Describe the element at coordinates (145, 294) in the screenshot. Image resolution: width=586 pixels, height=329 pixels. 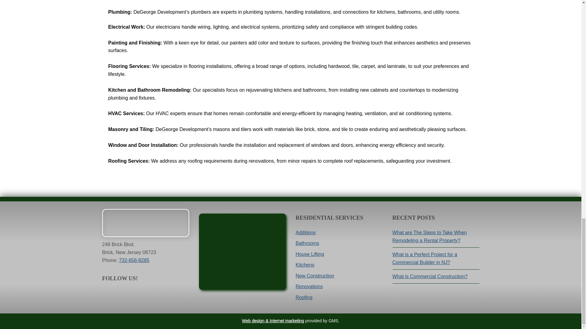
I see `Follow Us on Yelp` at that location.